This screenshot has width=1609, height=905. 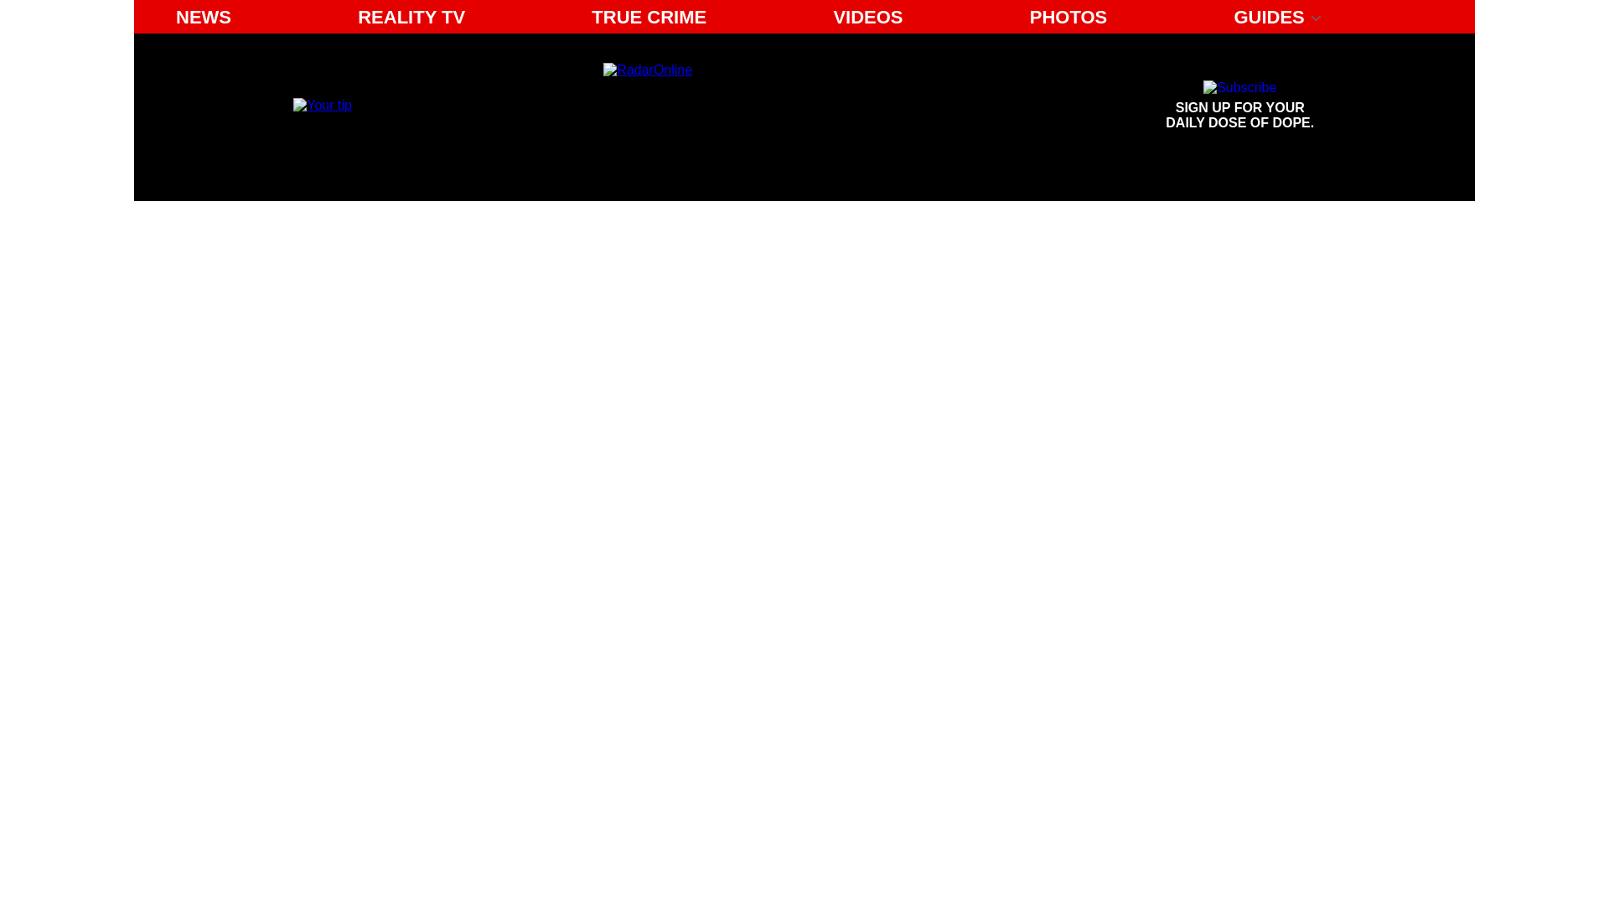 What do you see at coordinates (867, 17) in the screenshot?
I see `PHOTOS` at bounding box center [867, 17].